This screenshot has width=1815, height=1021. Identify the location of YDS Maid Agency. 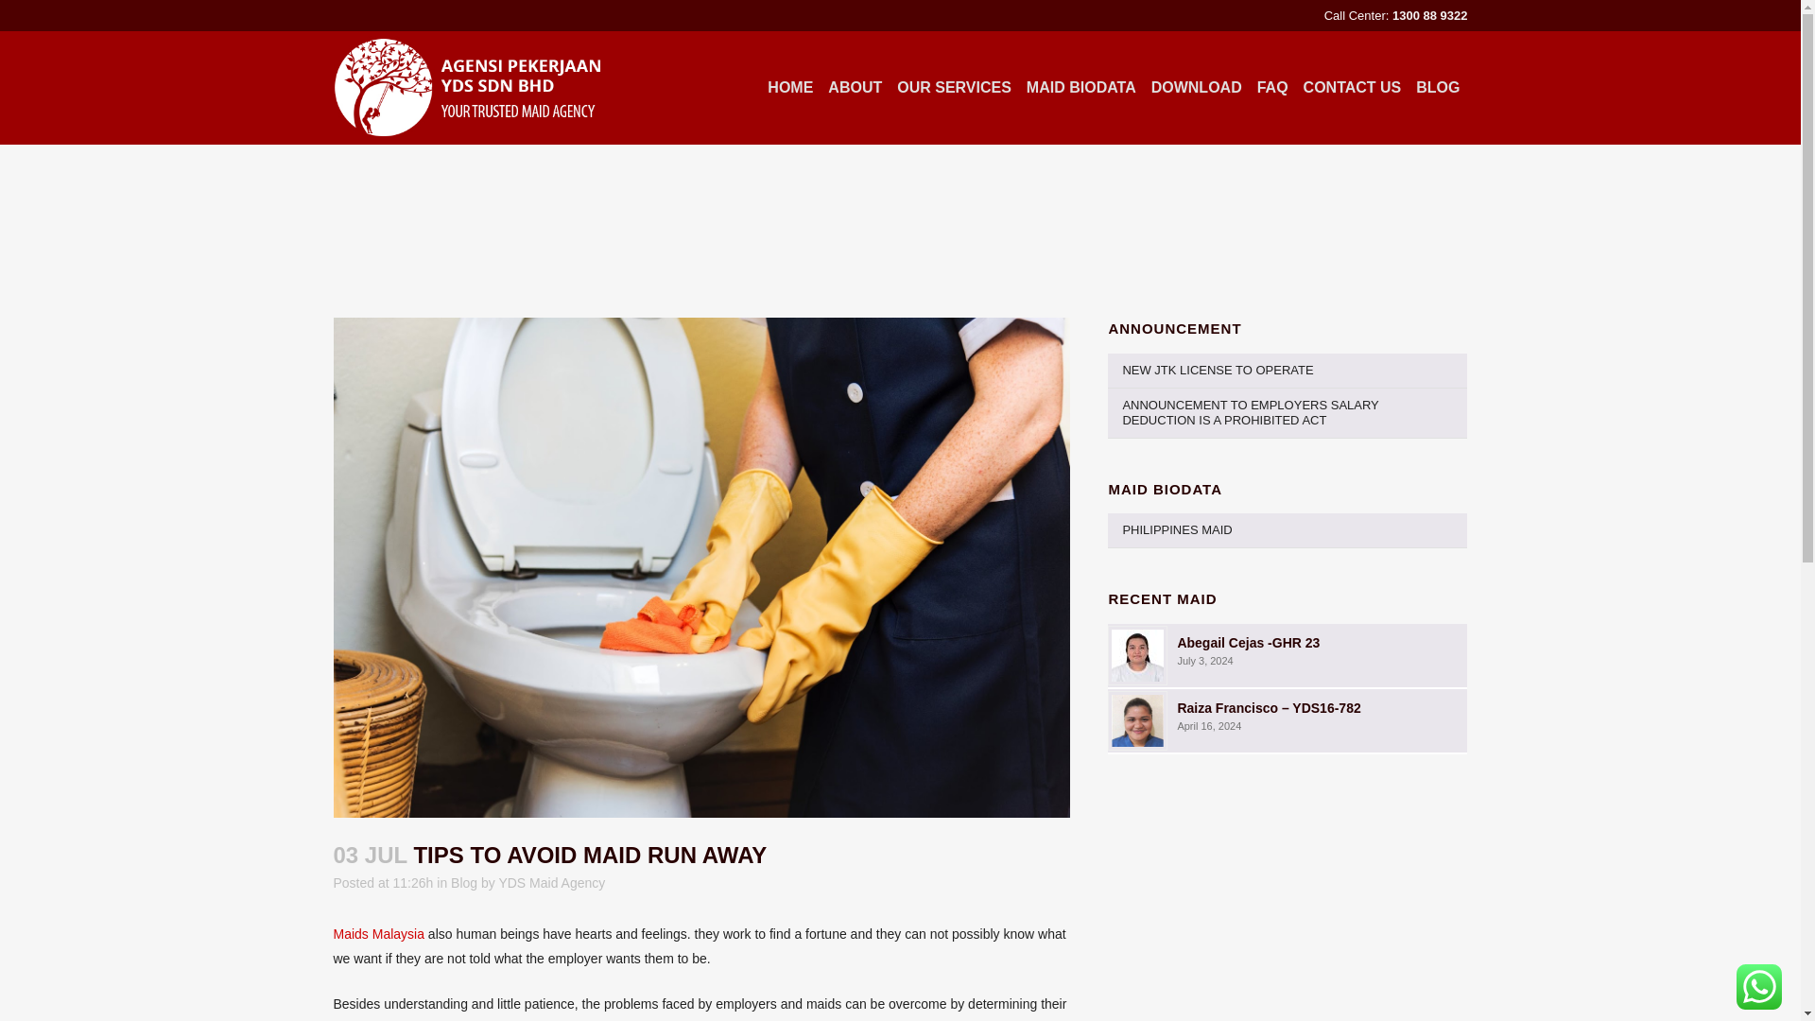
(550, 882).